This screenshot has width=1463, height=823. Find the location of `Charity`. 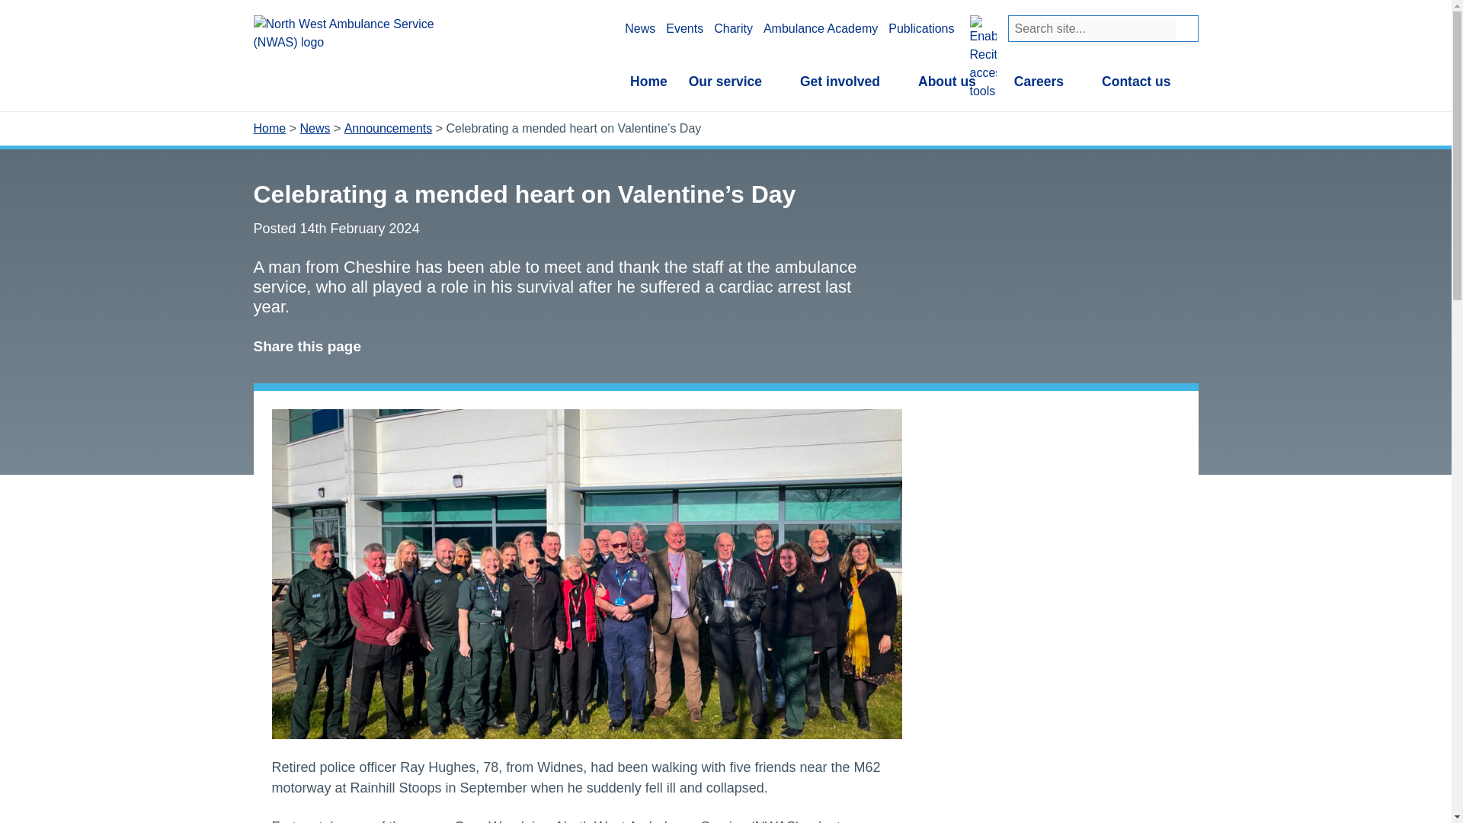

Charity is located at coordinates (733, 28).